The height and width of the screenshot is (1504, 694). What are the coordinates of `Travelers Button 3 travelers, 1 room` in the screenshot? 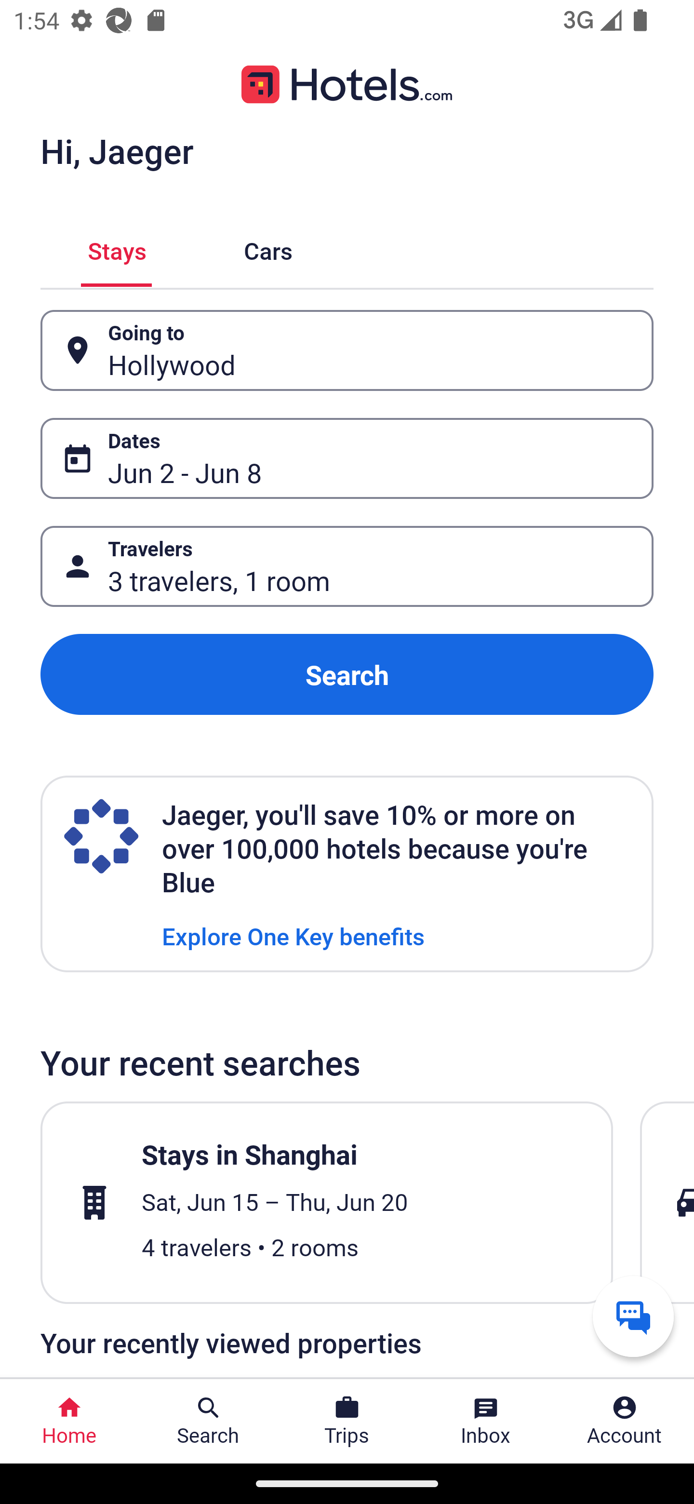 It's located at (347, 567).